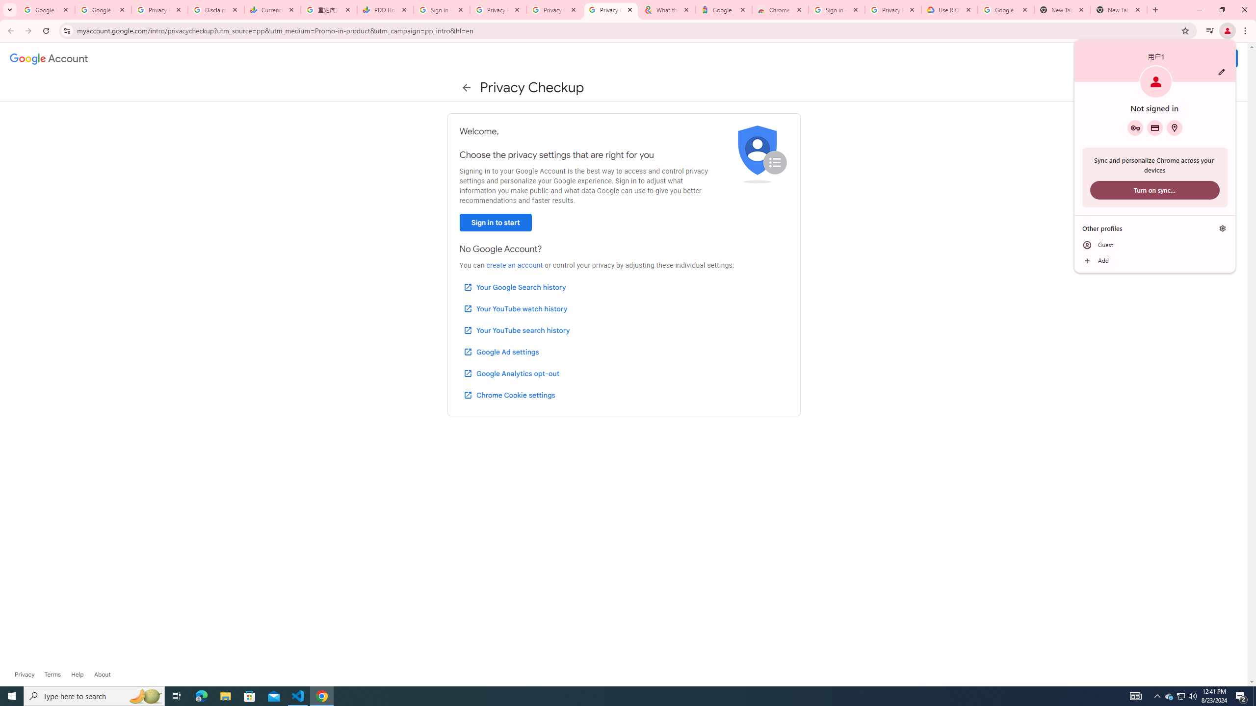 This screenshot has height=706, width=1256. What do you see at coordinates (611, 10) in the screenshot?
I see `Privacy Checkup` at bounding box center [611, 10].